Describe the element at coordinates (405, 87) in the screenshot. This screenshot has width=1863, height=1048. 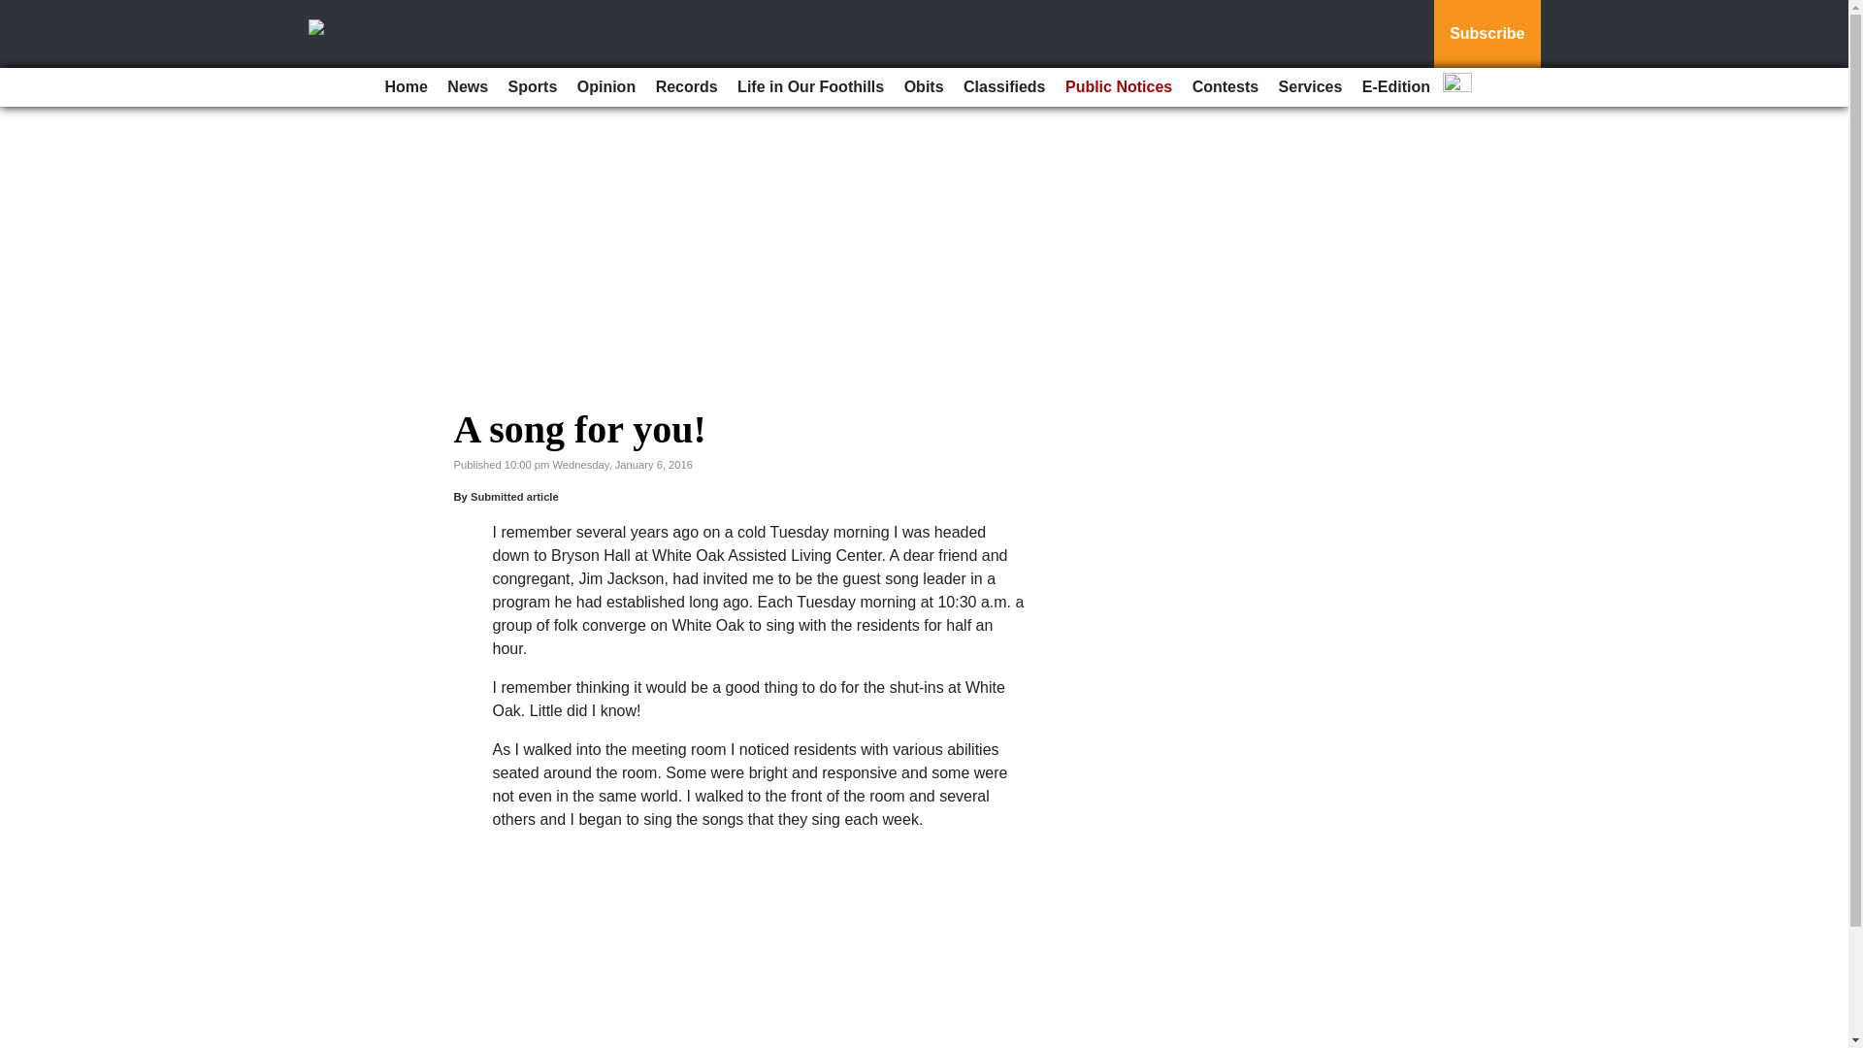
I see `Home` at that location.